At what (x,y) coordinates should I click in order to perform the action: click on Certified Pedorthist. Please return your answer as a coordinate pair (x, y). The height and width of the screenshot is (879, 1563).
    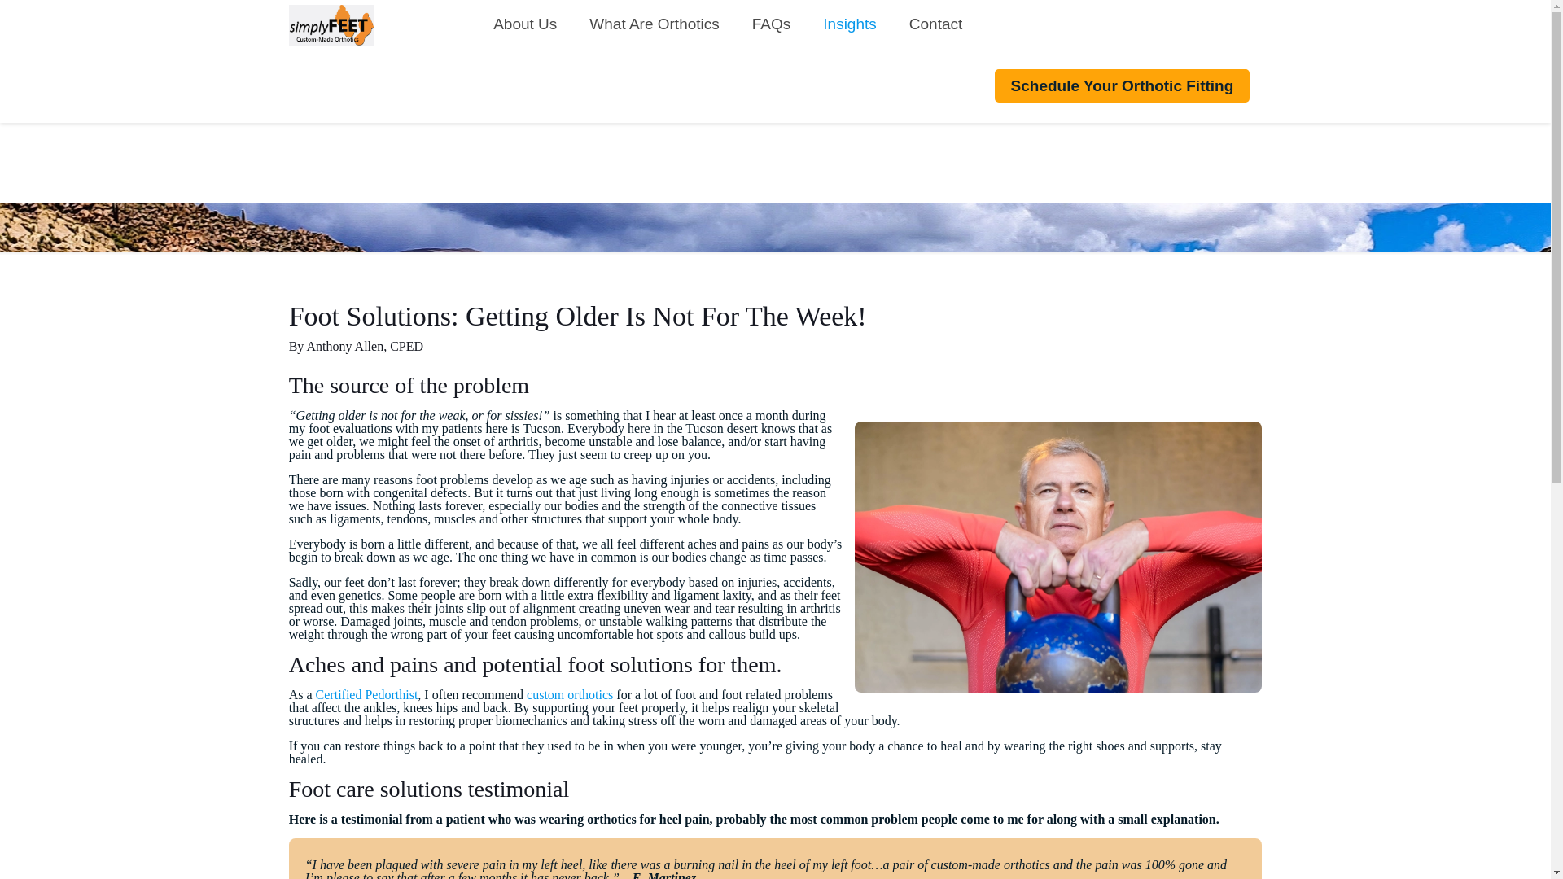
    Looking at the image, I should click on (366, 693).